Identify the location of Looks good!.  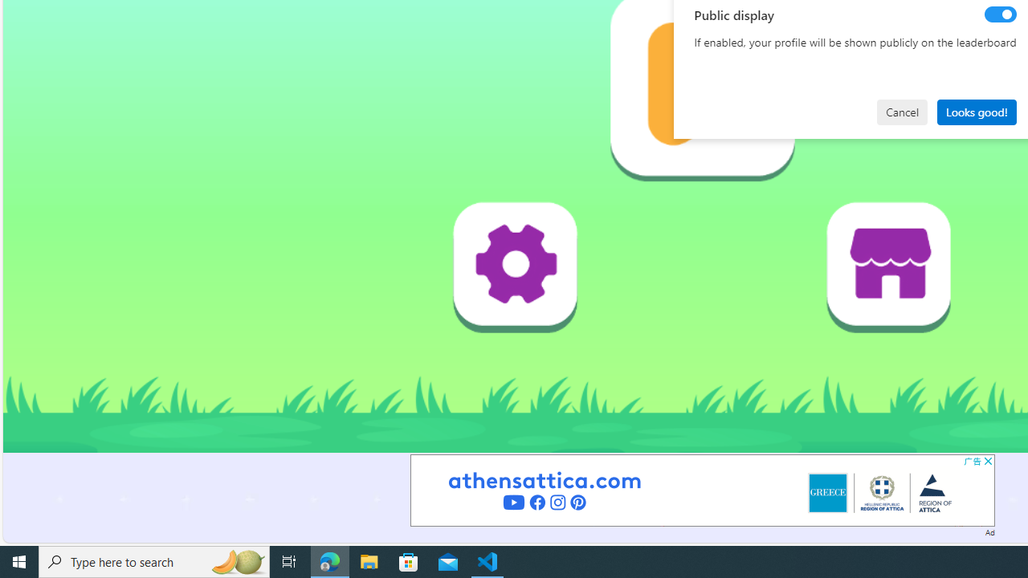
(977, 112).